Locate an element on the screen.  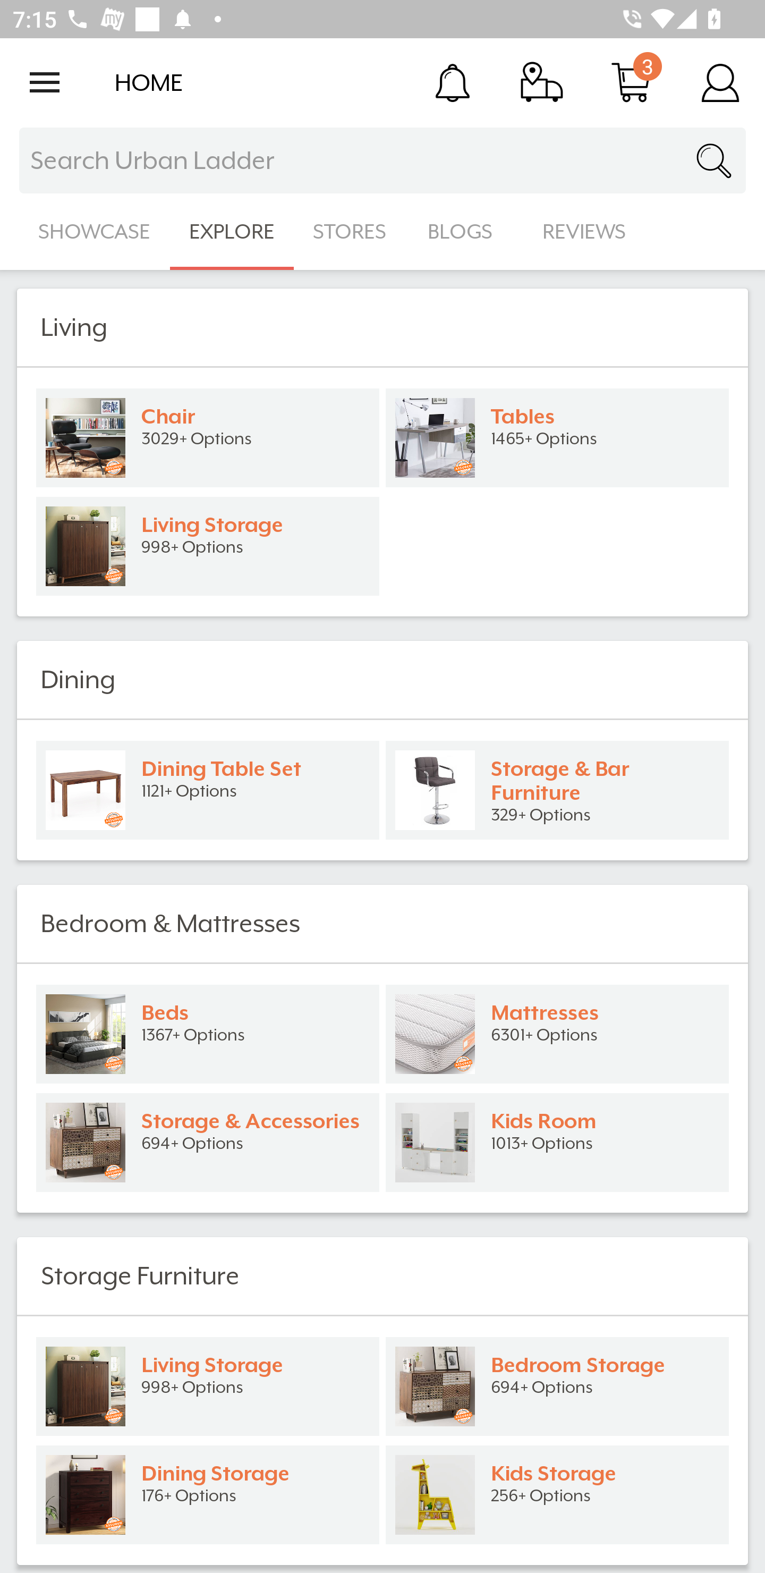
Kids Storage 256+ Options is located at coordinates (557, 1495).